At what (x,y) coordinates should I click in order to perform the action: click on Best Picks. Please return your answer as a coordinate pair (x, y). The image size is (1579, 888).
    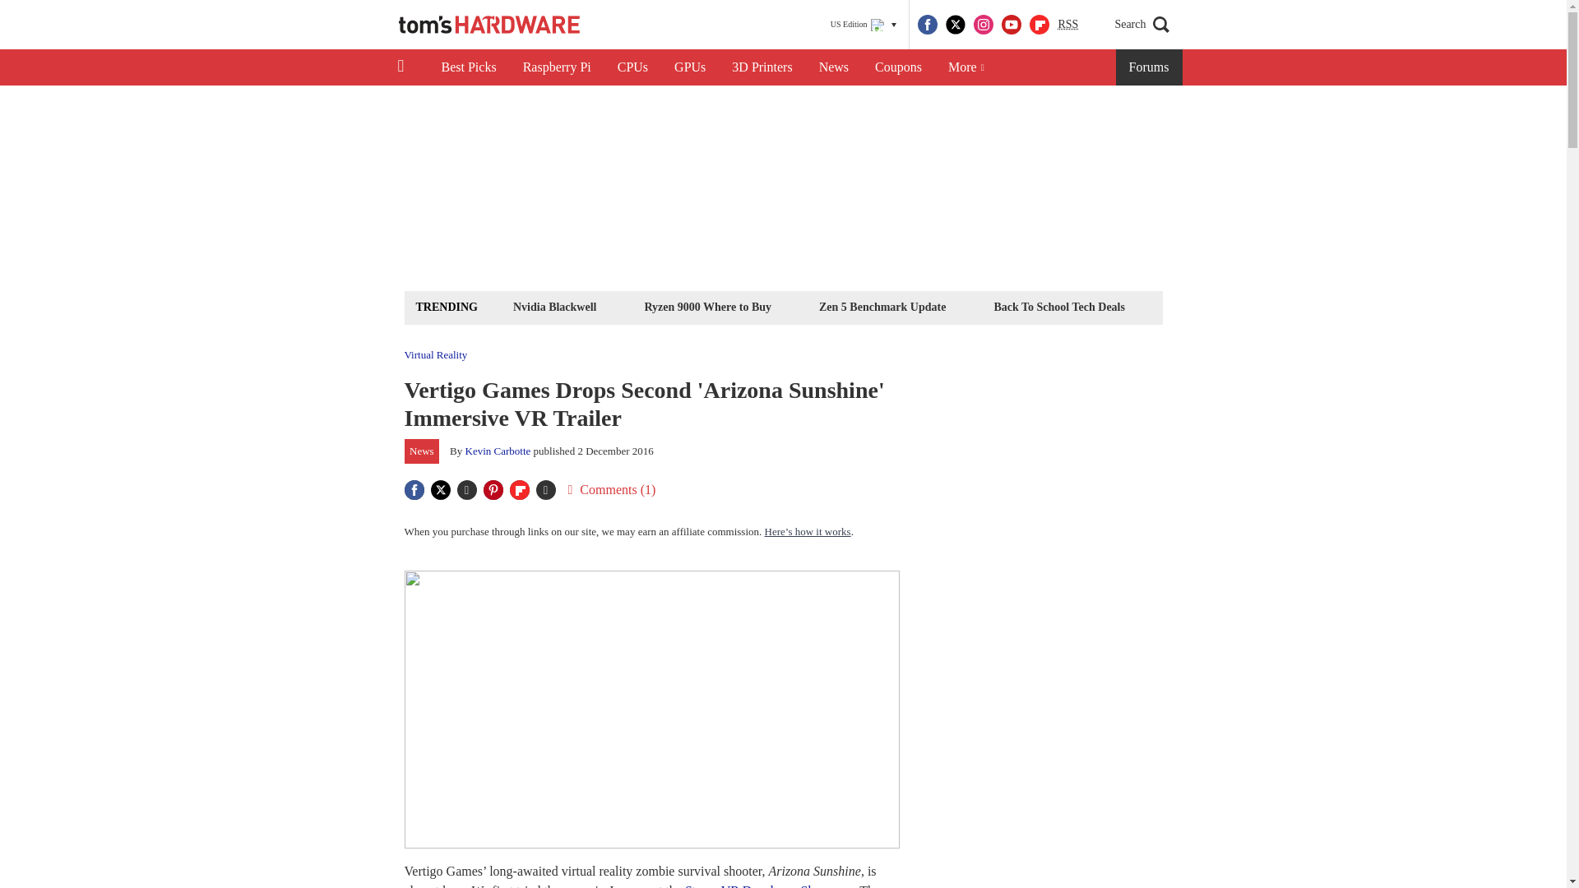
    Looking at the image, I should click on (468, 67).